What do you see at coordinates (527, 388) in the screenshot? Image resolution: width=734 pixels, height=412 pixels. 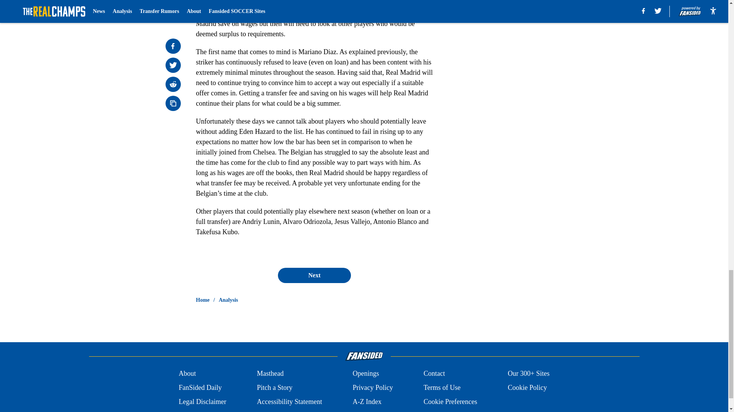 I see `Cookie Policy` at bounding box center [527, 388].